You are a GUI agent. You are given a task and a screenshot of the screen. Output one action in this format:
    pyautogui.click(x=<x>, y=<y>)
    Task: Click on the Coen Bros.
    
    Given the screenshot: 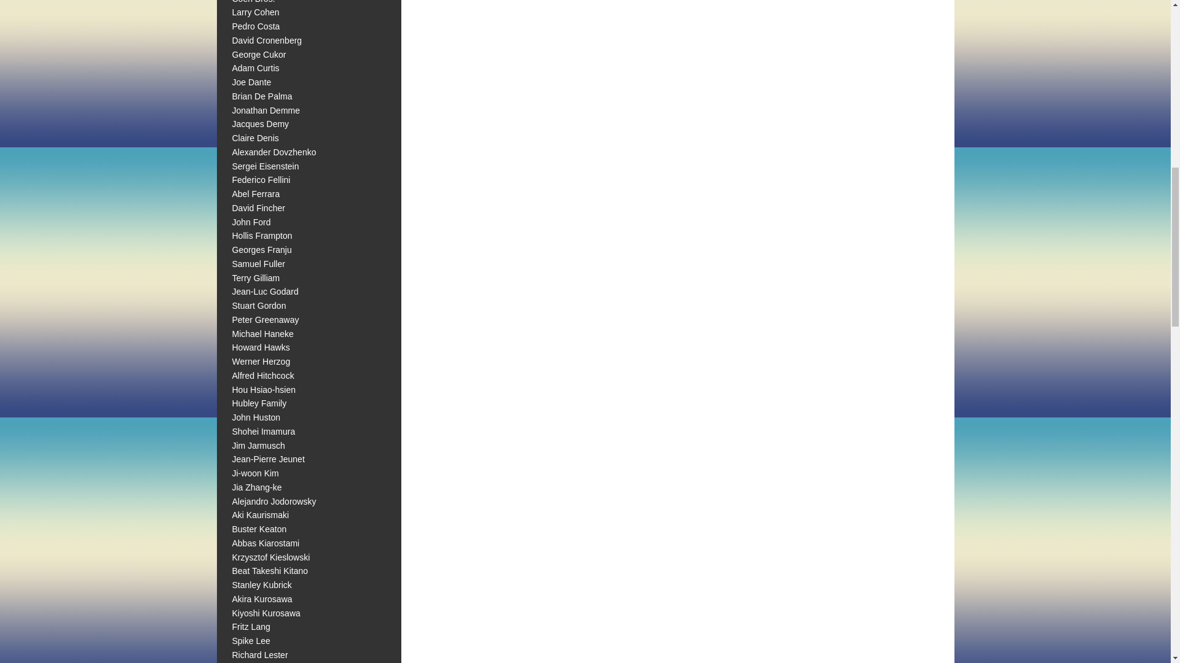 What is the action you would take?
    pyautogui.click(x=253, y=2)
    